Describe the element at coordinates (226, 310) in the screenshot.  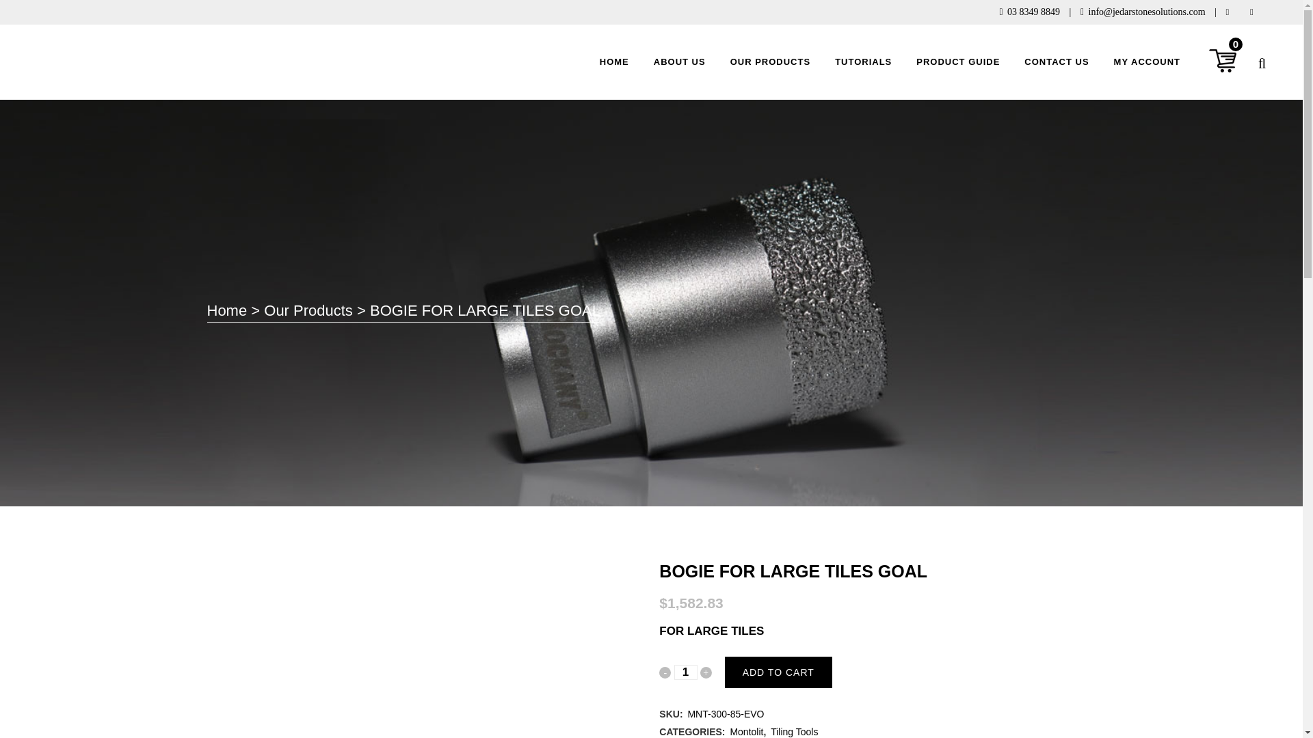
I see `Home` at that location.